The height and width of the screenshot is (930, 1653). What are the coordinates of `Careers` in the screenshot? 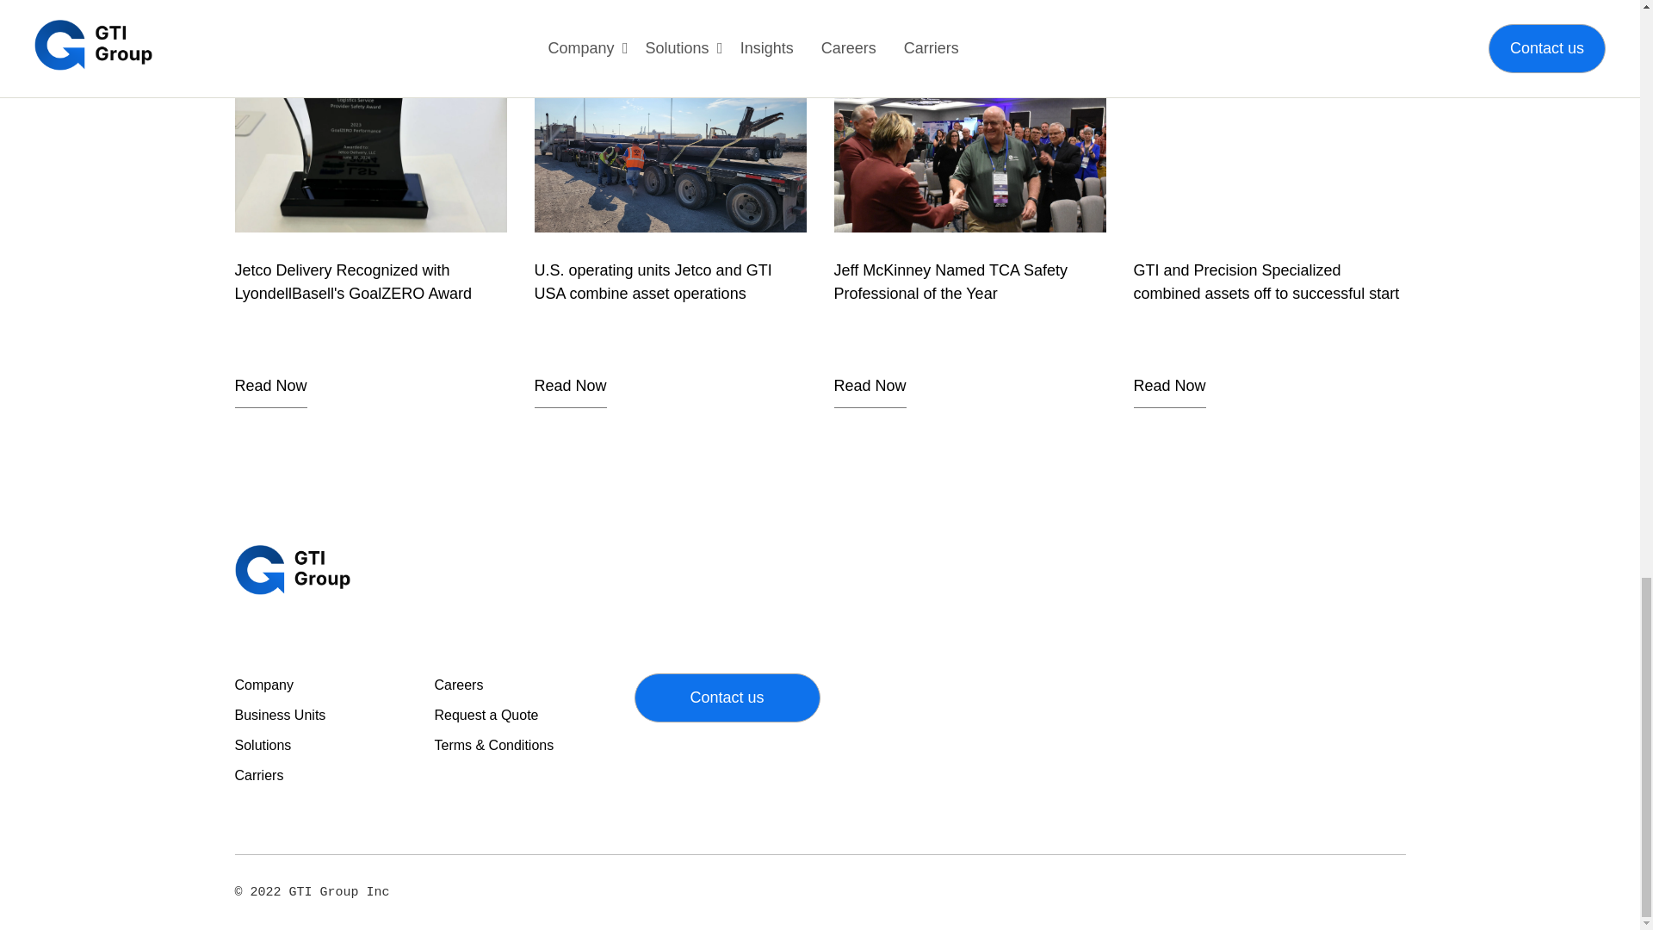 It's located at (458, 685).